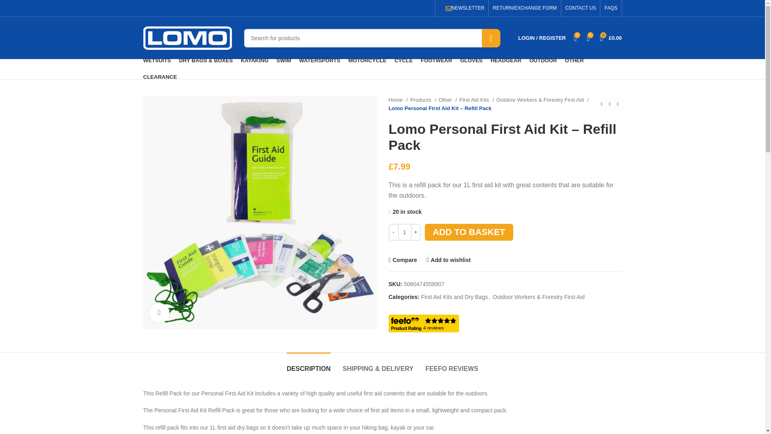 The image size is (771, 434). Describe the element at coordinates (491, 38) in the screenshot. I see `SEARCH` at that location.